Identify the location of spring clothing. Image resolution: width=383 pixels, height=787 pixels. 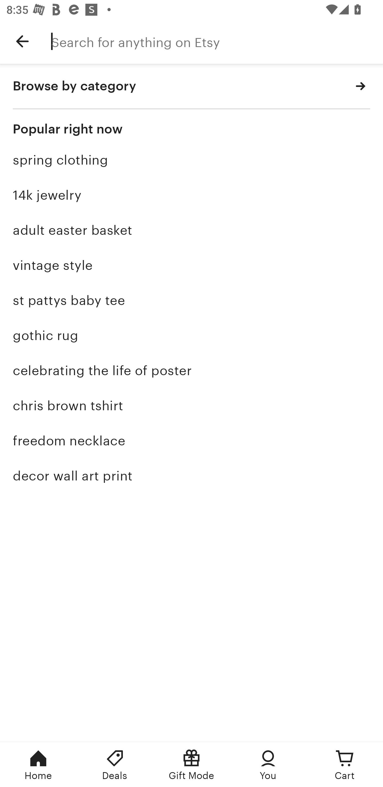
(191, 160).